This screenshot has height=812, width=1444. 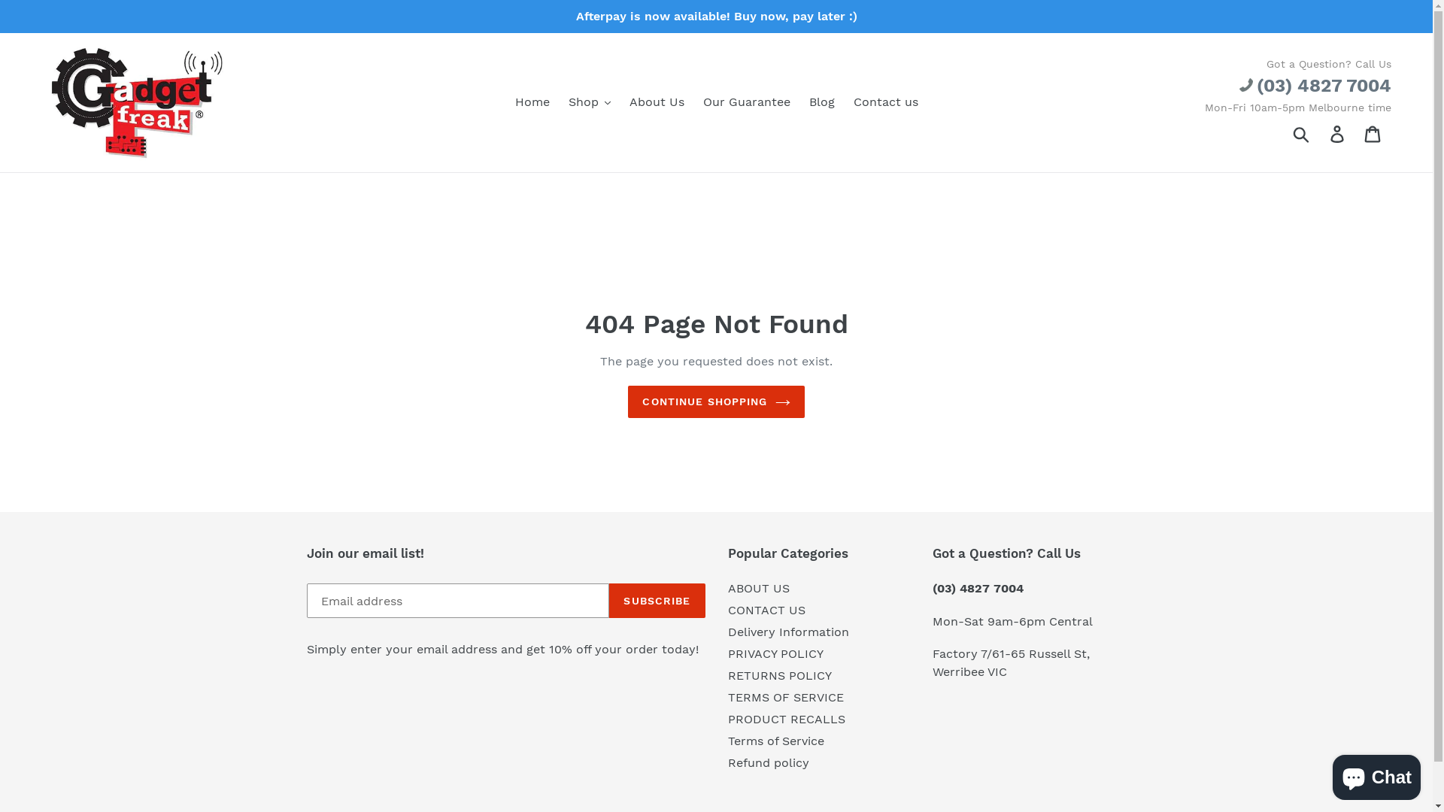 I want to click on About Us, so click(x=656, y=102).